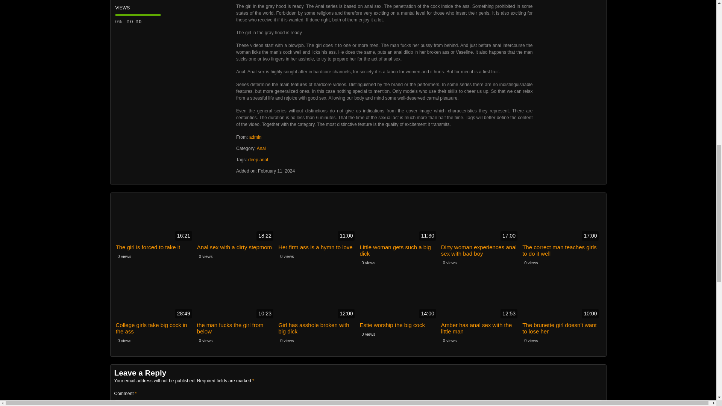  Describe the element at coordinates (399, 250) in the screenshot. I see `Little woman gets such a big dick` at that location.